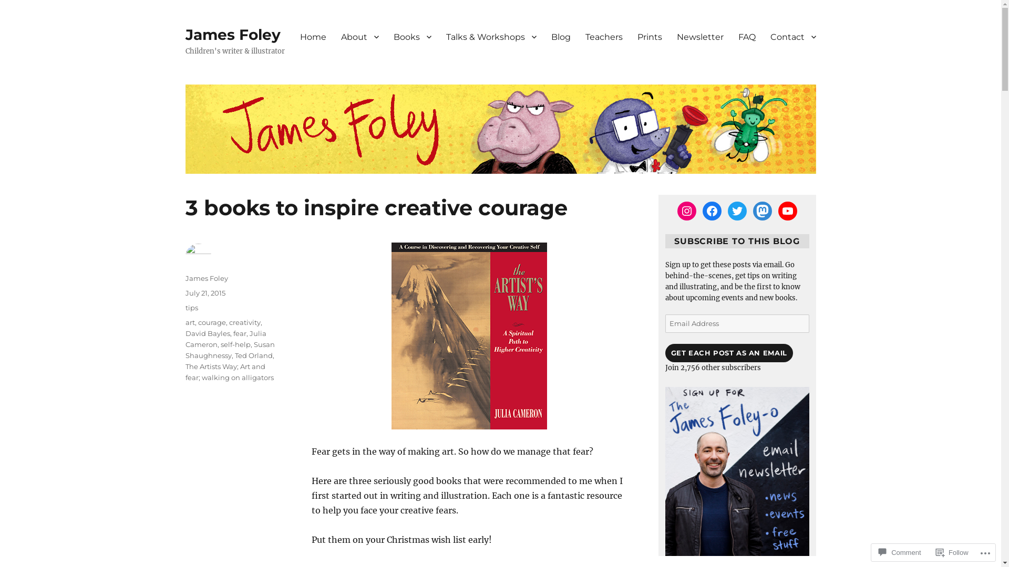  I want to click on James Foley, so click(206, 278).